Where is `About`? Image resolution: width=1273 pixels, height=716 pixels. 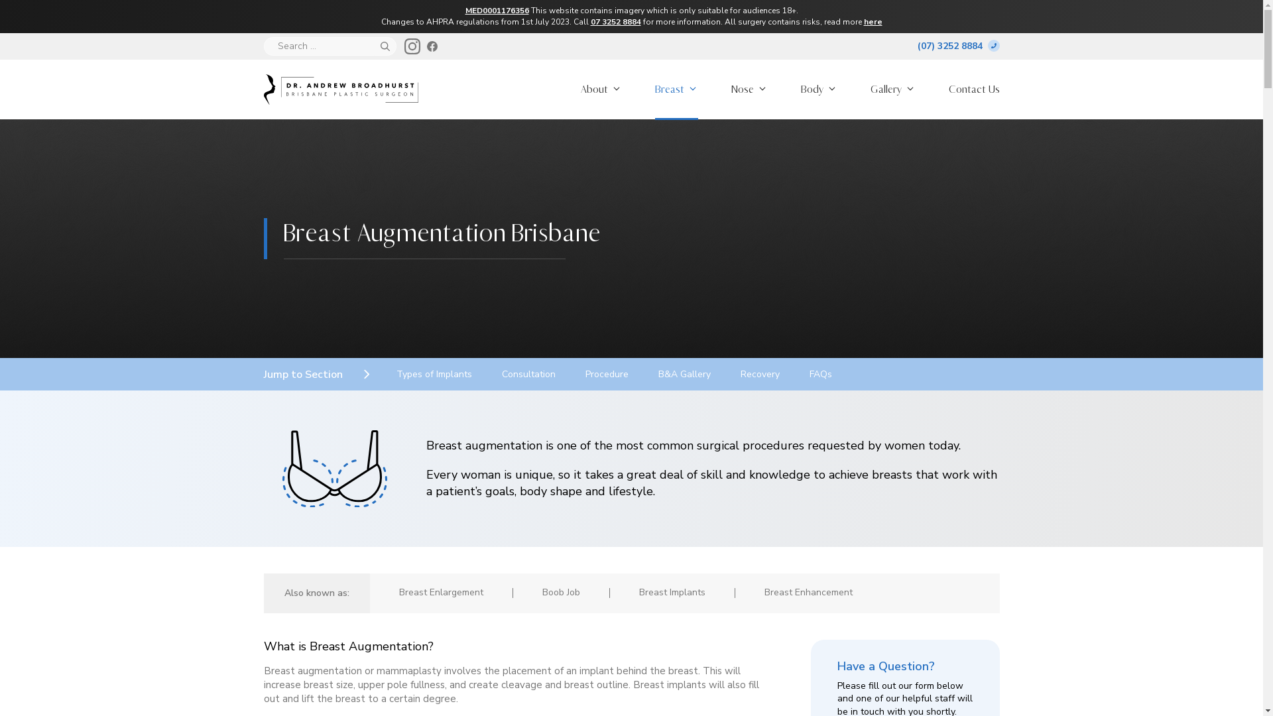
About is located at coordinates (601, 89).